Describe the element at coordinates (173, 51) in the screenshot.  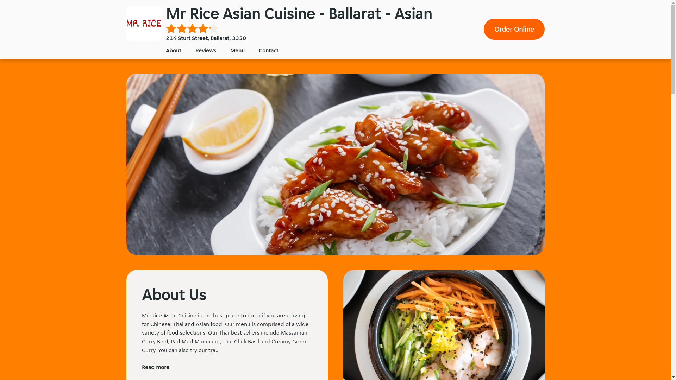
I see `About` at that location.